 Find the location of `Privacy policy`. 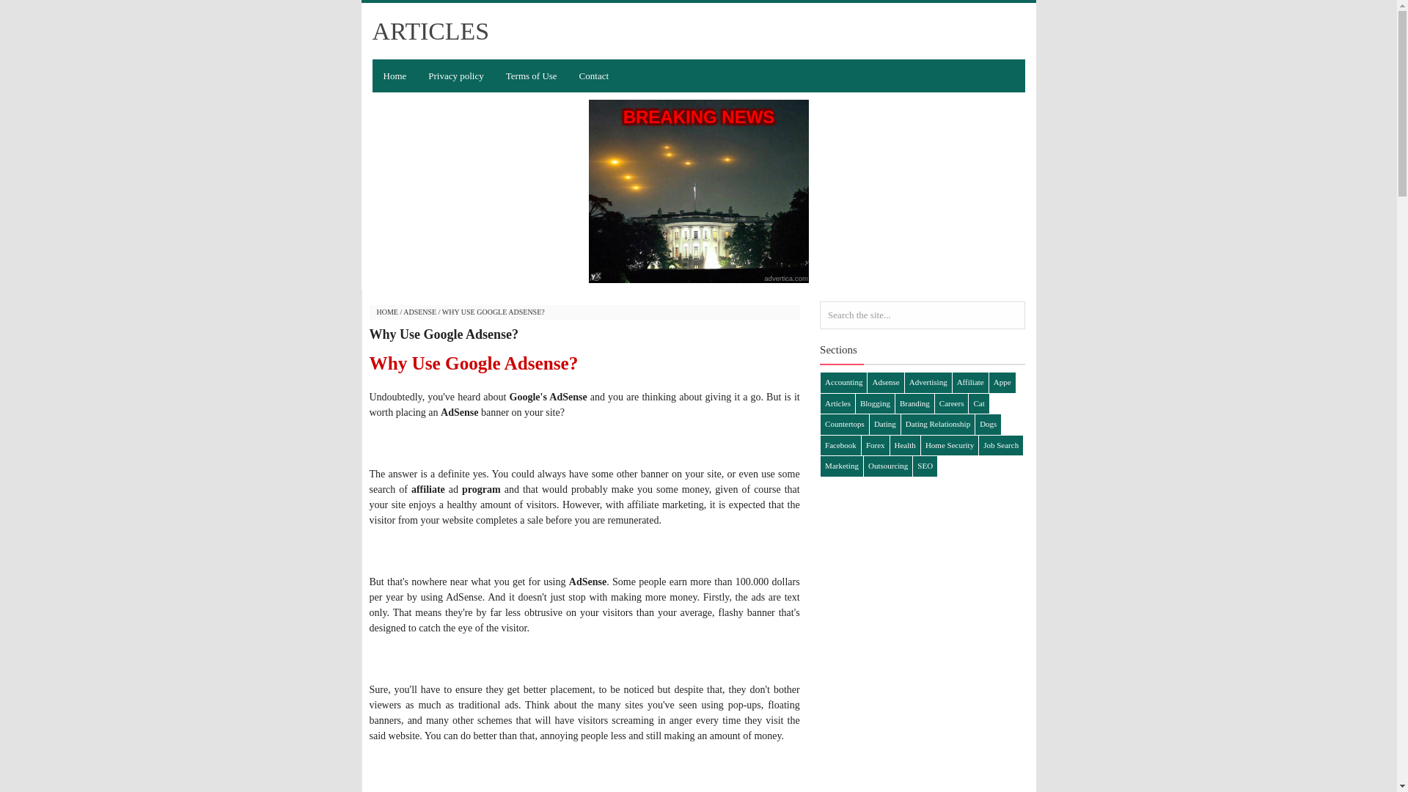

Privacy policy is located at coordinates (455, 76).